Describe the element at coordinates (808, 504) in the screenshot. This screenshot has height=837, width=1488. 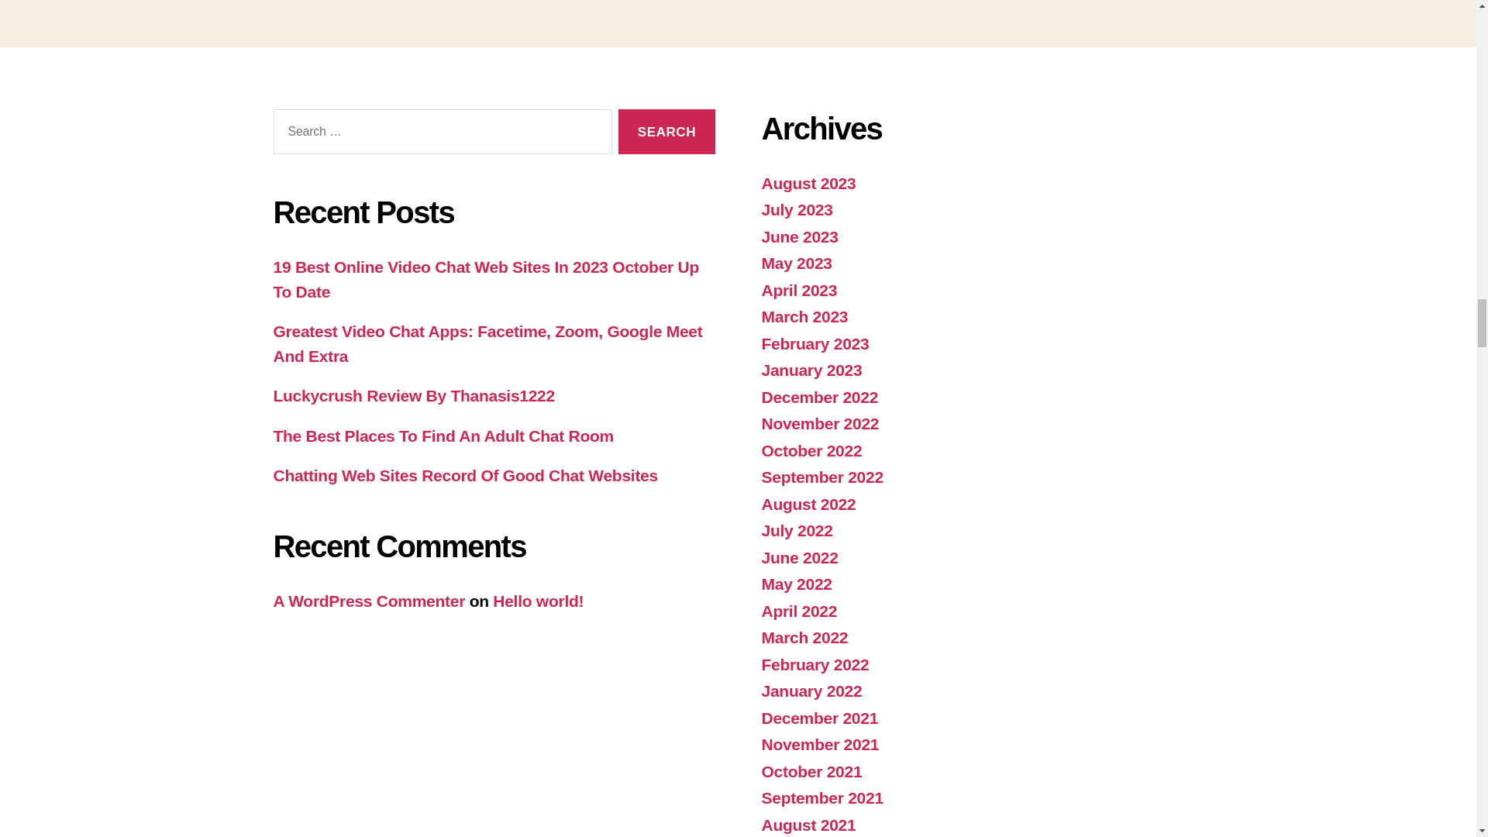
I see `August 2022` at that location.